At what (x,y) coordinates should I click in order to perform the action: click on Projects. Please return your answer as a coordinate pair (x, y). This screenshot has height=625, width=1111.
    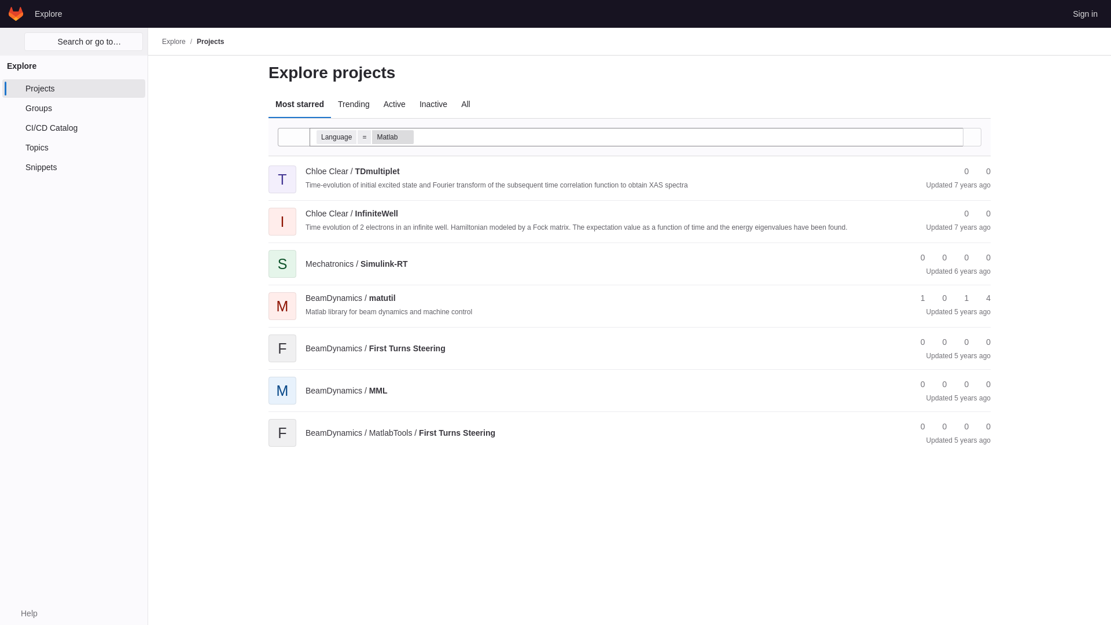
    Looking at the image, I should click on (73, 88).